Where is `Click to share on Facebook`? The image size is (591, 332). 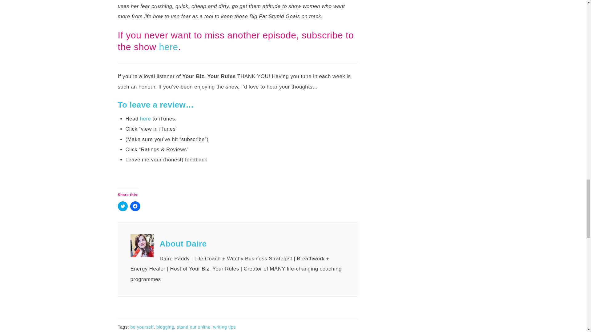 Click to share on Facebook is located at coordinates (135, 206).